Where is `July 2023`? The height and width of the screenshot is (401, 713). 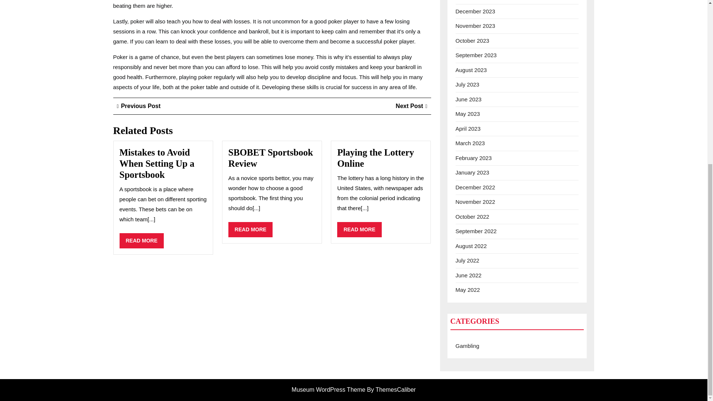 July 2023 is located at coordinates (467, 85).